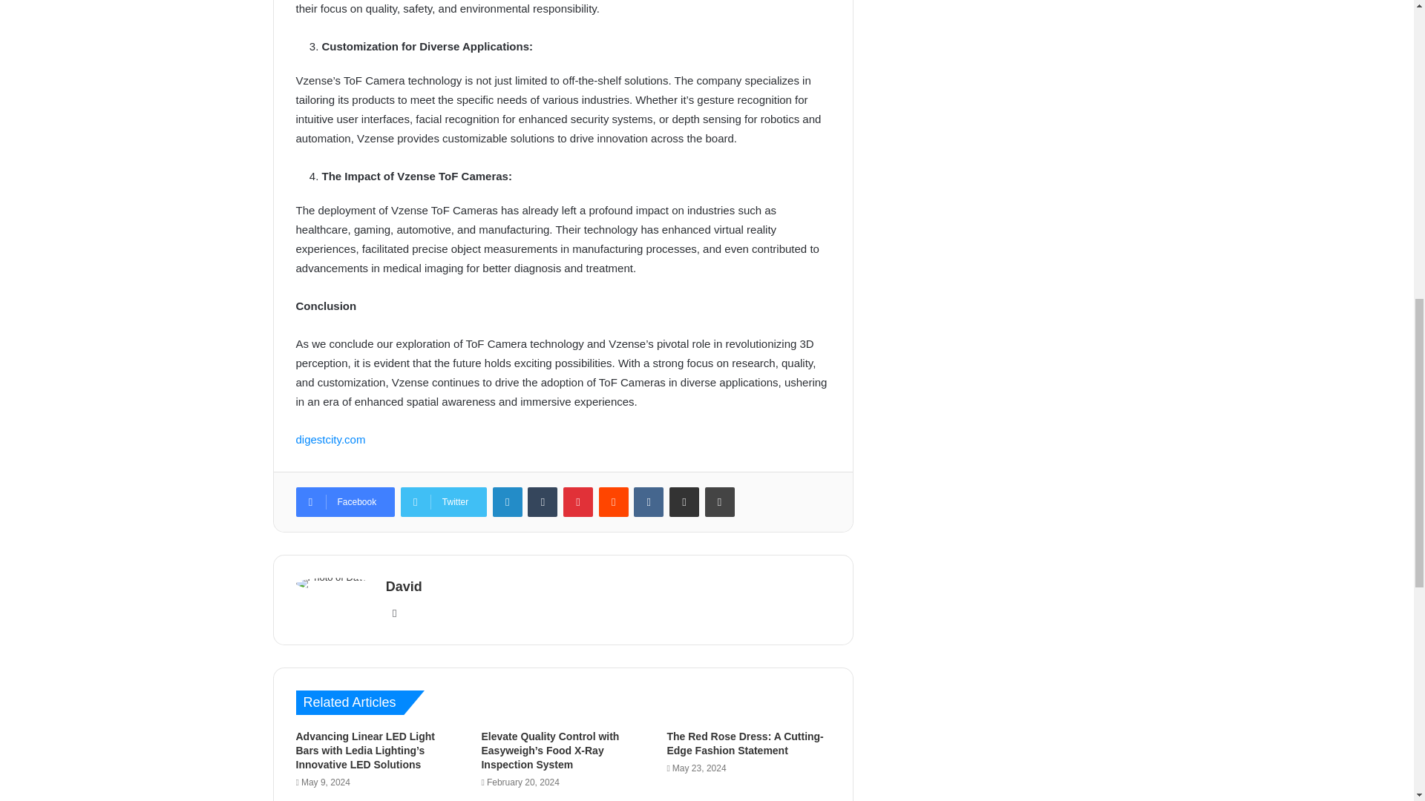 Image resolution: width=1425 pixels, height=801 pixels. What do you see at coordinates (613, 501) in the screenshot?
I see `Reddit` at bounding box center [613, 501].